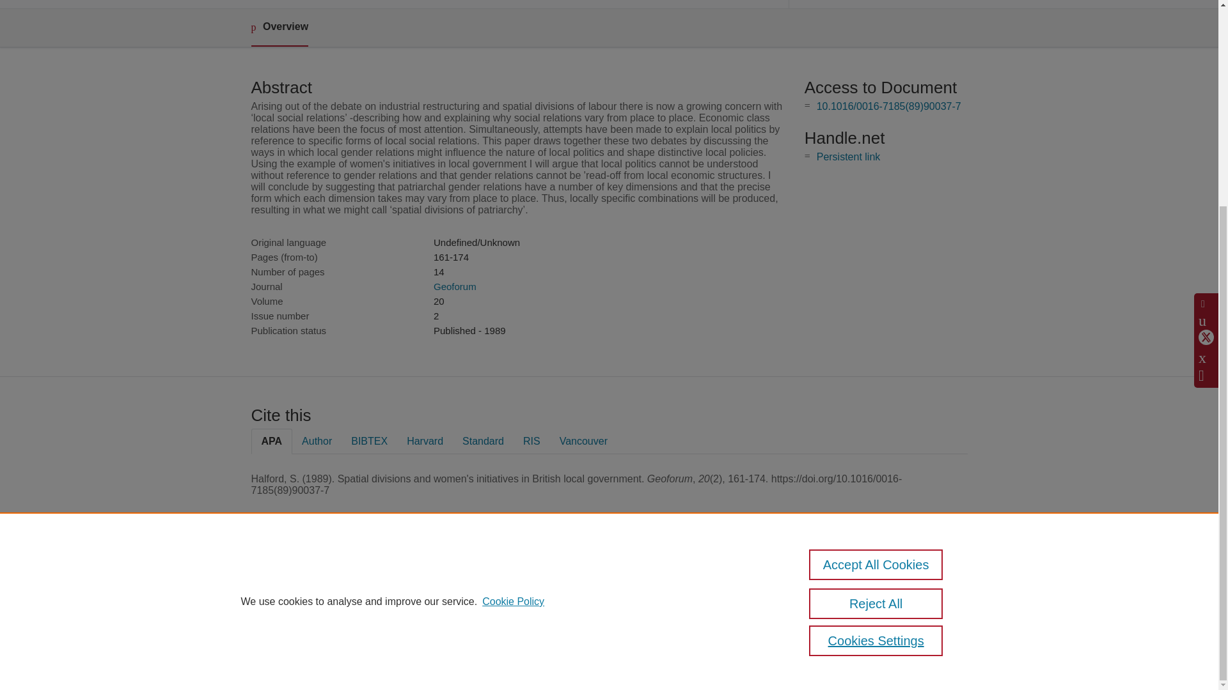 The width and height of the screenshot is (1228, 690). Describe the element at coordinates (427, 597) in the screenshot. I see `Elsevier B.V.` at that location.